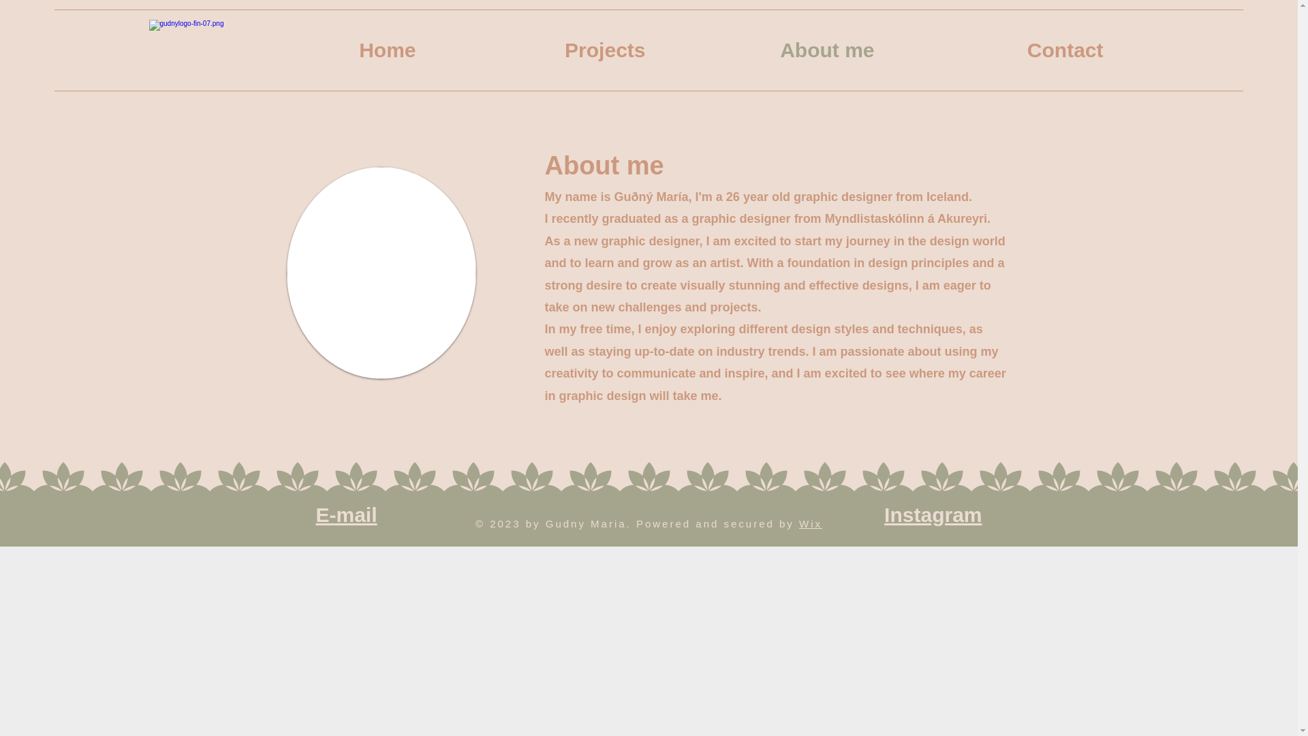 This screenshot has width=1308, height=736. What do you see at coordinates (769, 50) in the screenshot?
I see `About me` at bounding box center [769, 50].